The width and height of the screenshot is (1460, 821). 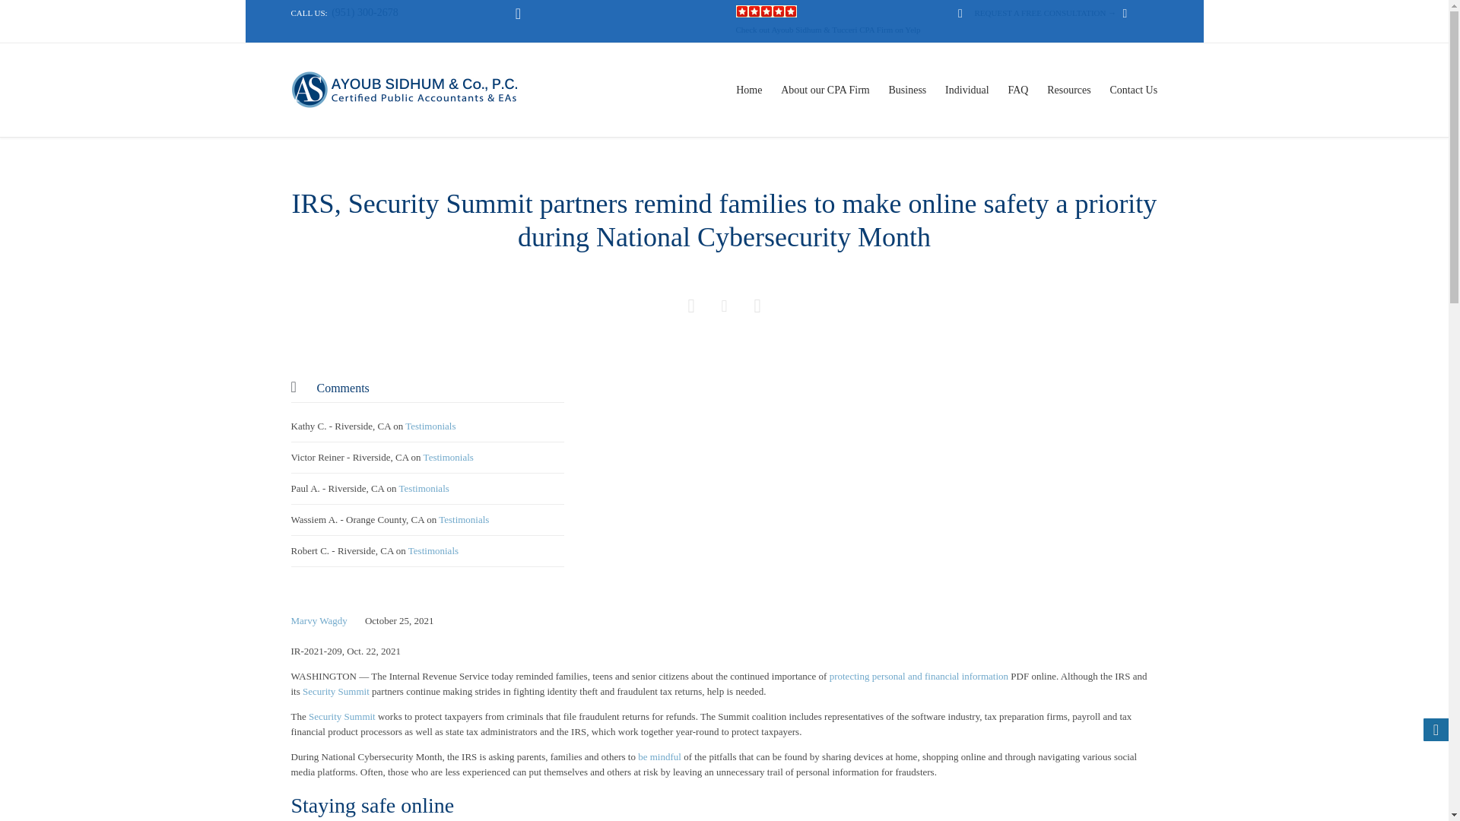 What do you see at coordinates (750, 89) in the screenshot?
I see `About Riverside Tax and Accounting ` at bounding box center [750, 89].